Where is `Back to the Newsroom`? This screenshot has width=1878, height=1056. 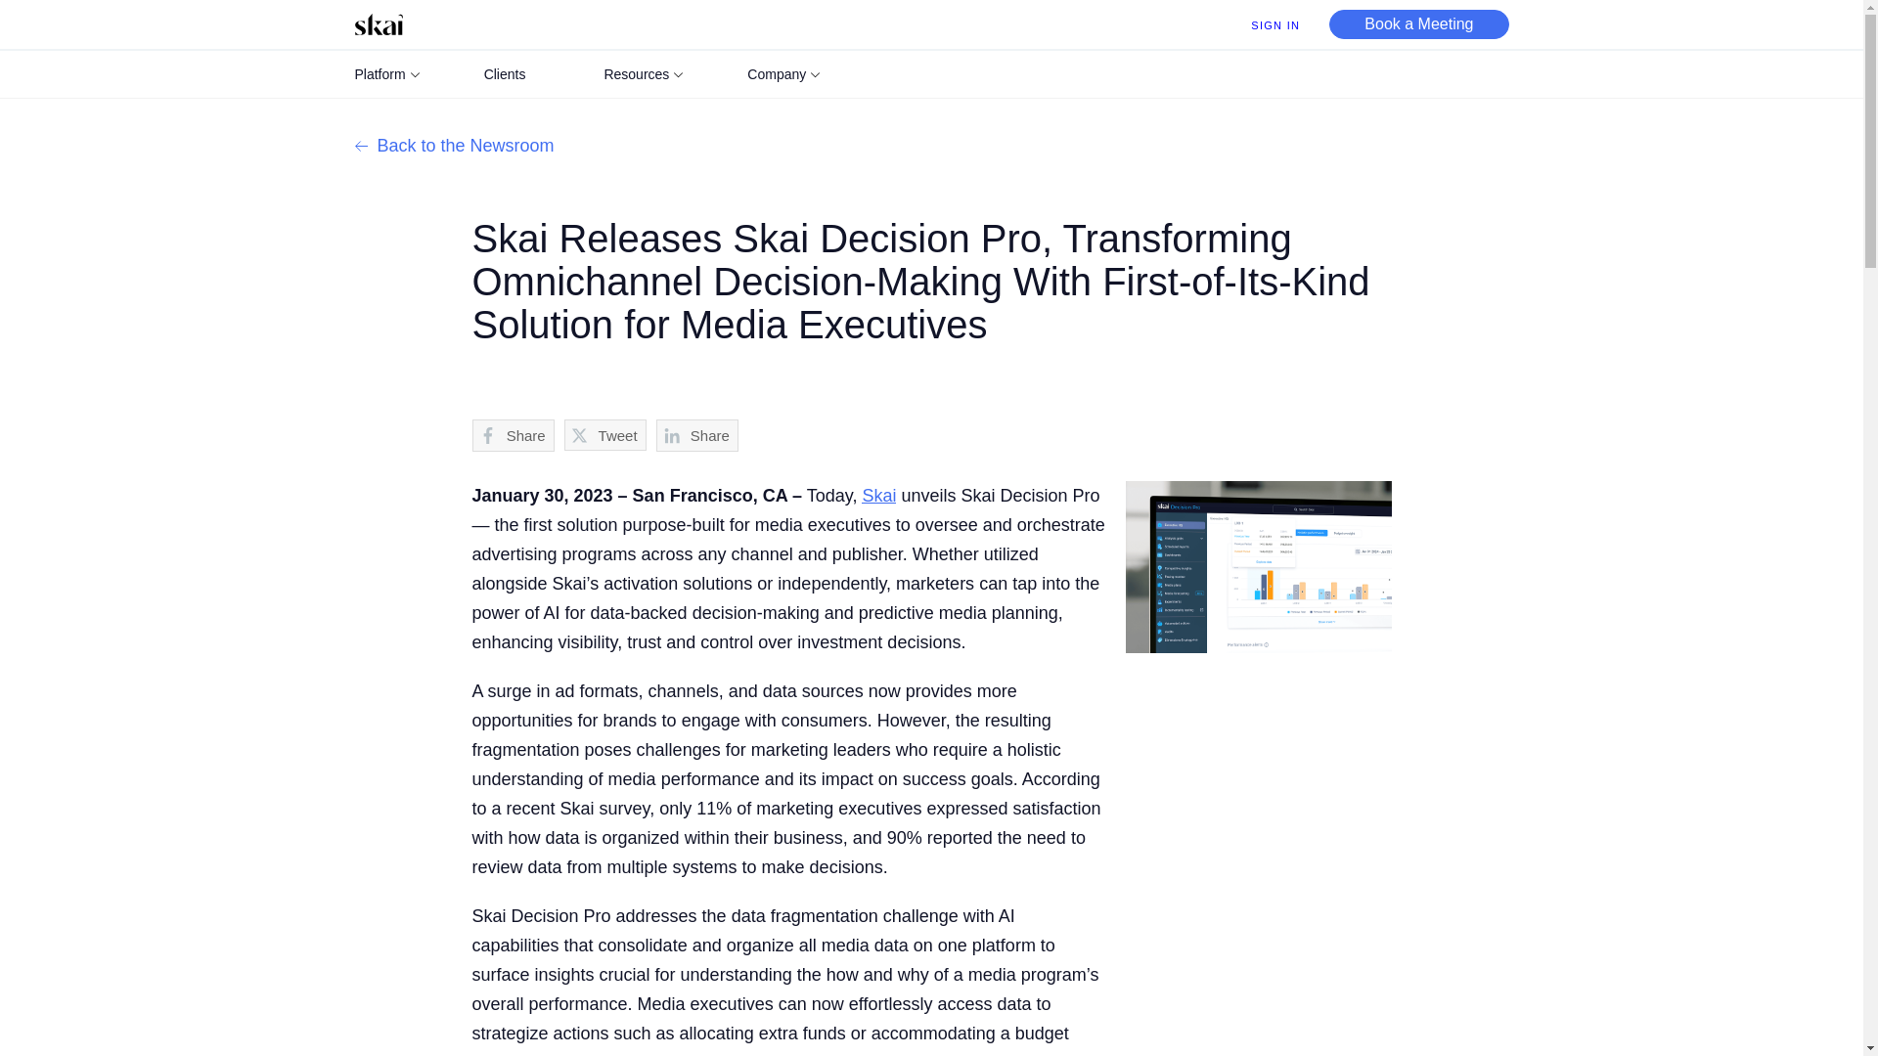
Back to the Newsroom is located at coordinates (454, 145).